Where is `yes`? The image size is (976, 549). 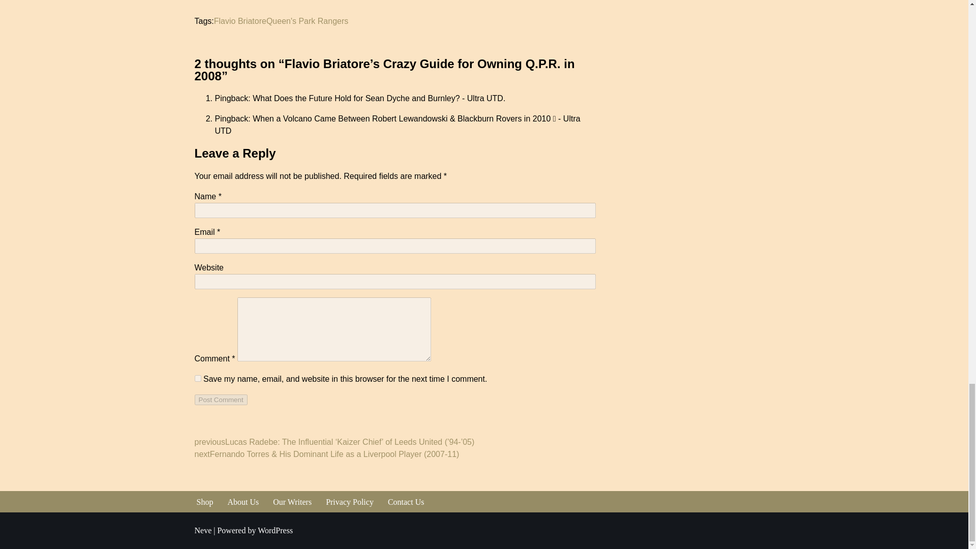 yes is located at coordinates (197, 378).